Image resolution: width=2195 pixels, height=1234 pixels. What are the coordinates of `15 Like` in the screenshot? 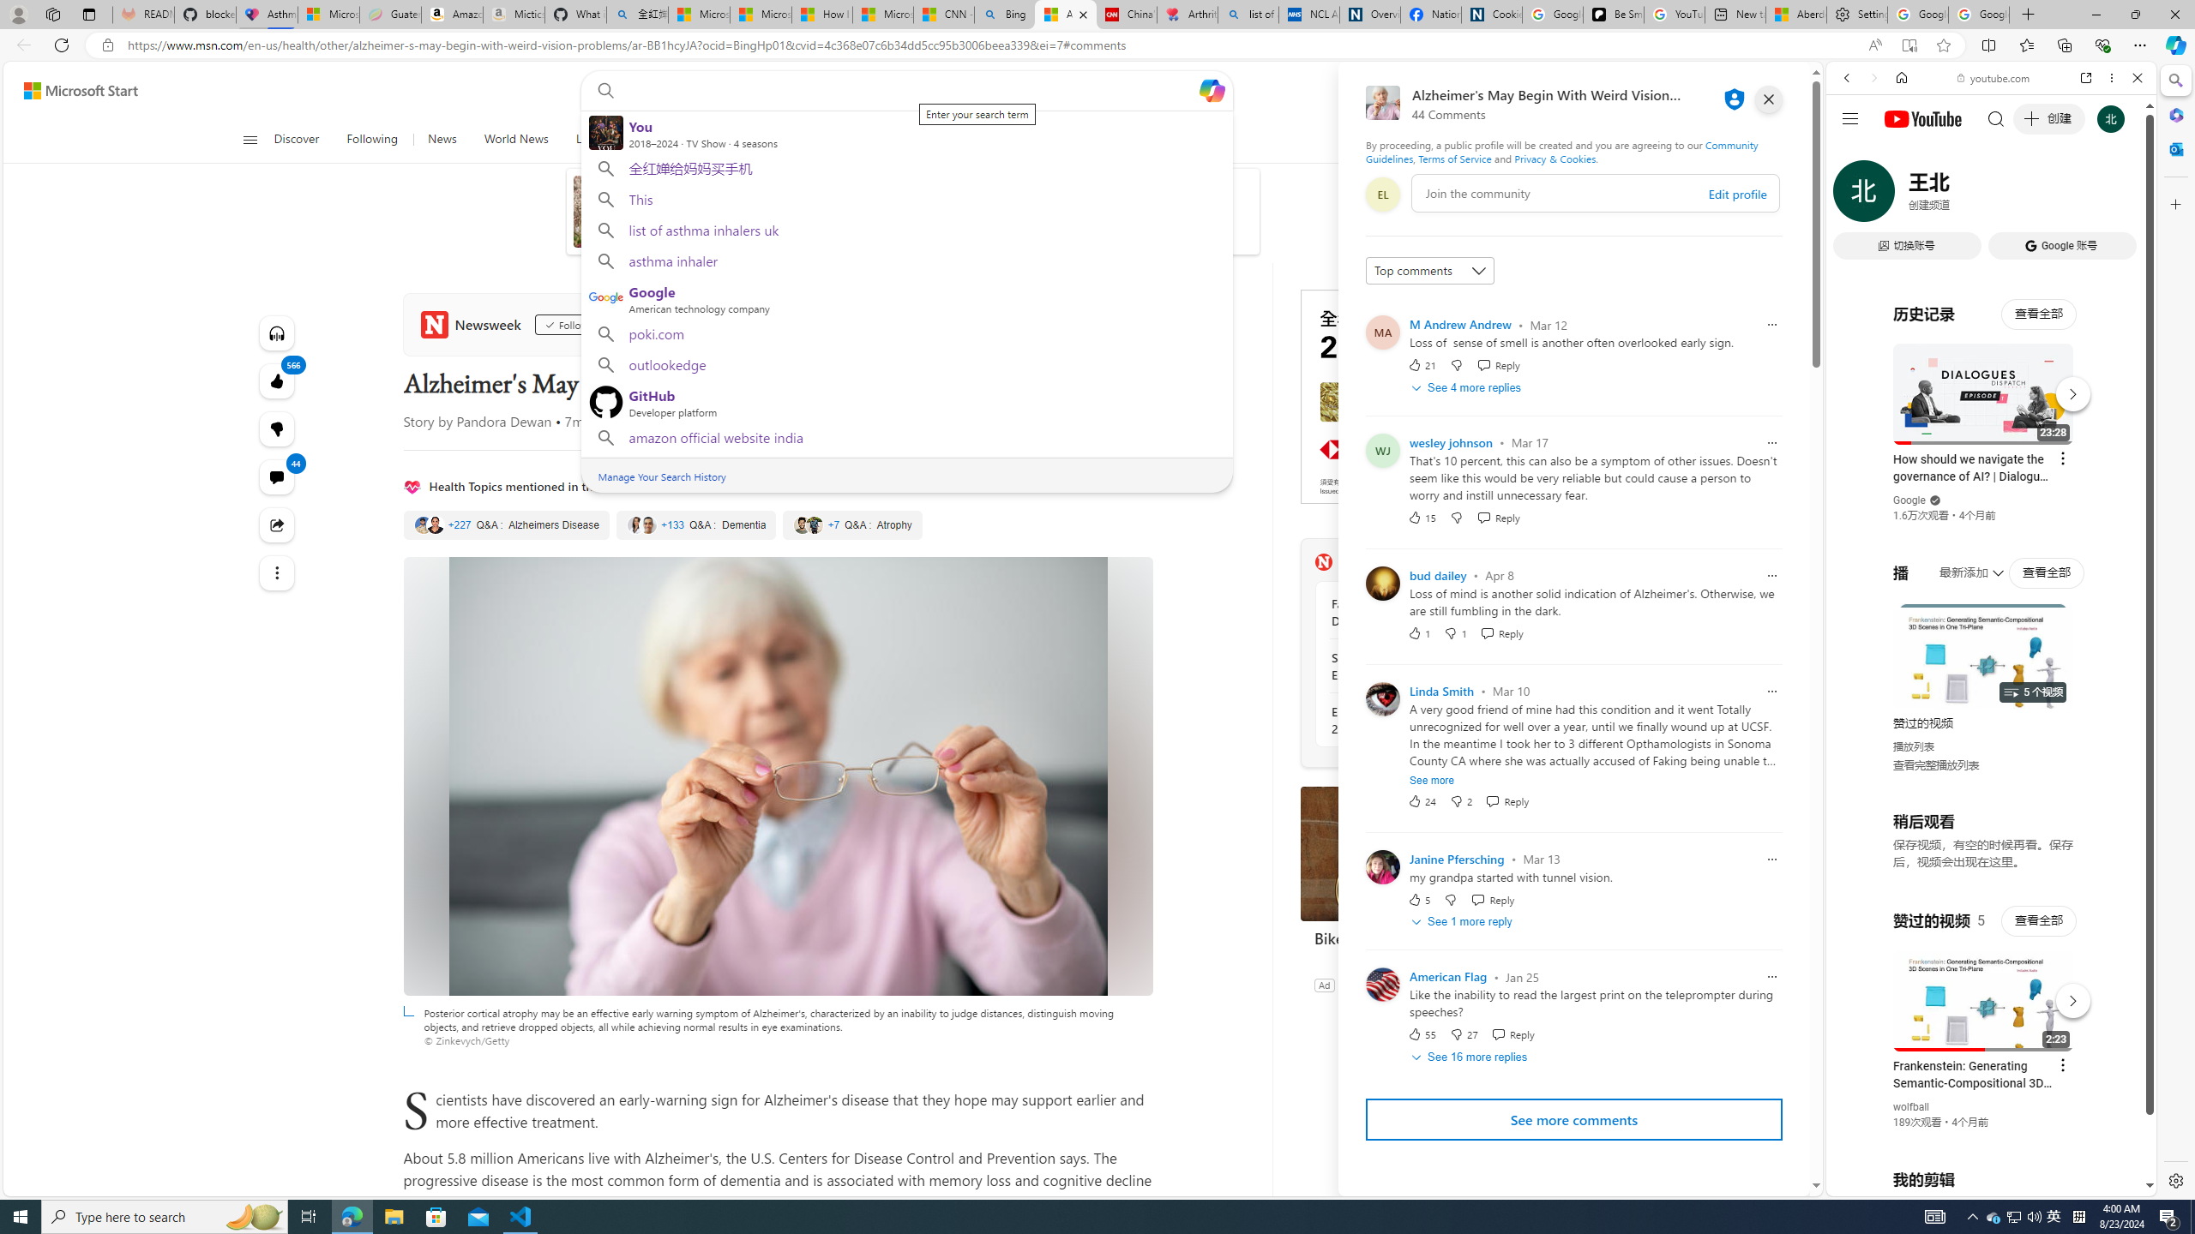 It's located at (1421, 517).